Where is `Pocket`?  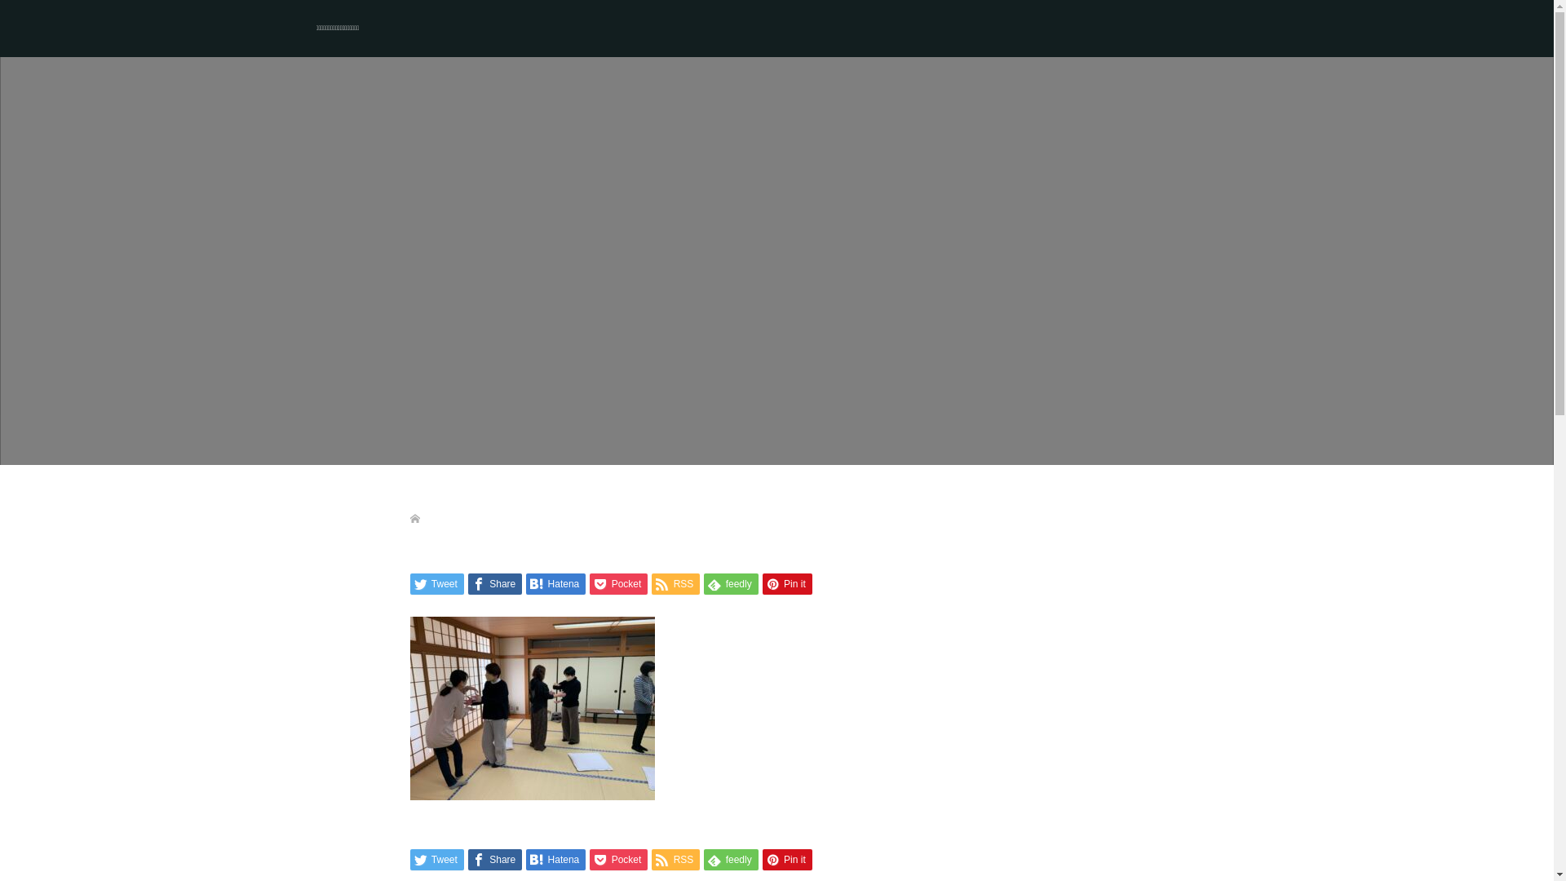
Pocket is located at coordinates (618, 584).